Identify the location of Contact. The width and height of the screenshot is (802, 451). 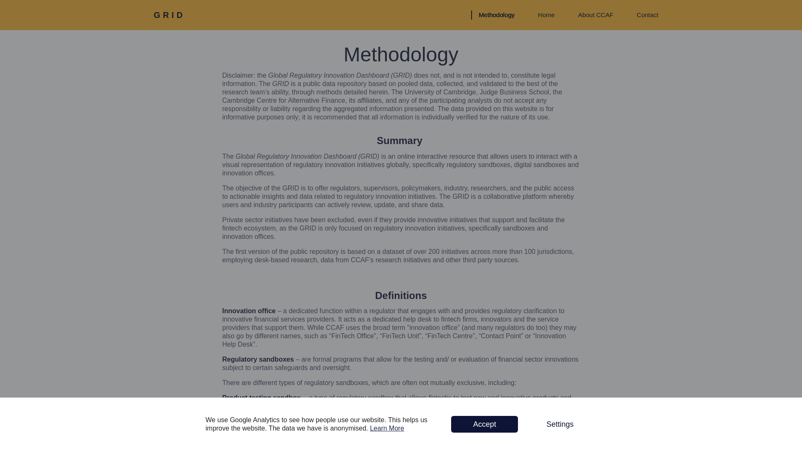
(645, 15).